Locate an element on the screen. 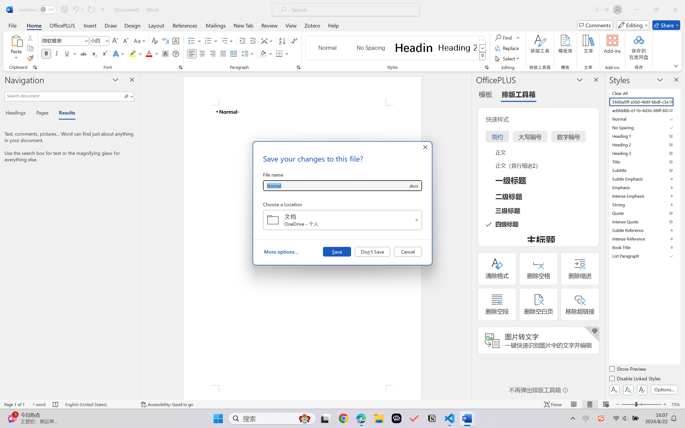 Image resolution: width=685 pixels, height=428 pixels. Shading RGB(0, 0, 0) is located at coordinates (263, 53).